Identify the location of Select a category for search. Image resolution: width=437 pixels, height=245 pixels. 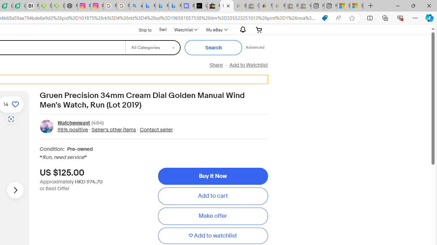
(153, 48).